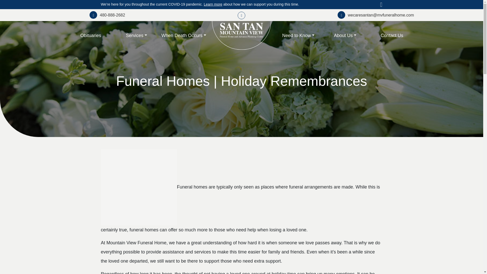  What do you see at coordinates (392, 36) in the screenshot?
I see `Contact Us` at bounding box center [392, 36].